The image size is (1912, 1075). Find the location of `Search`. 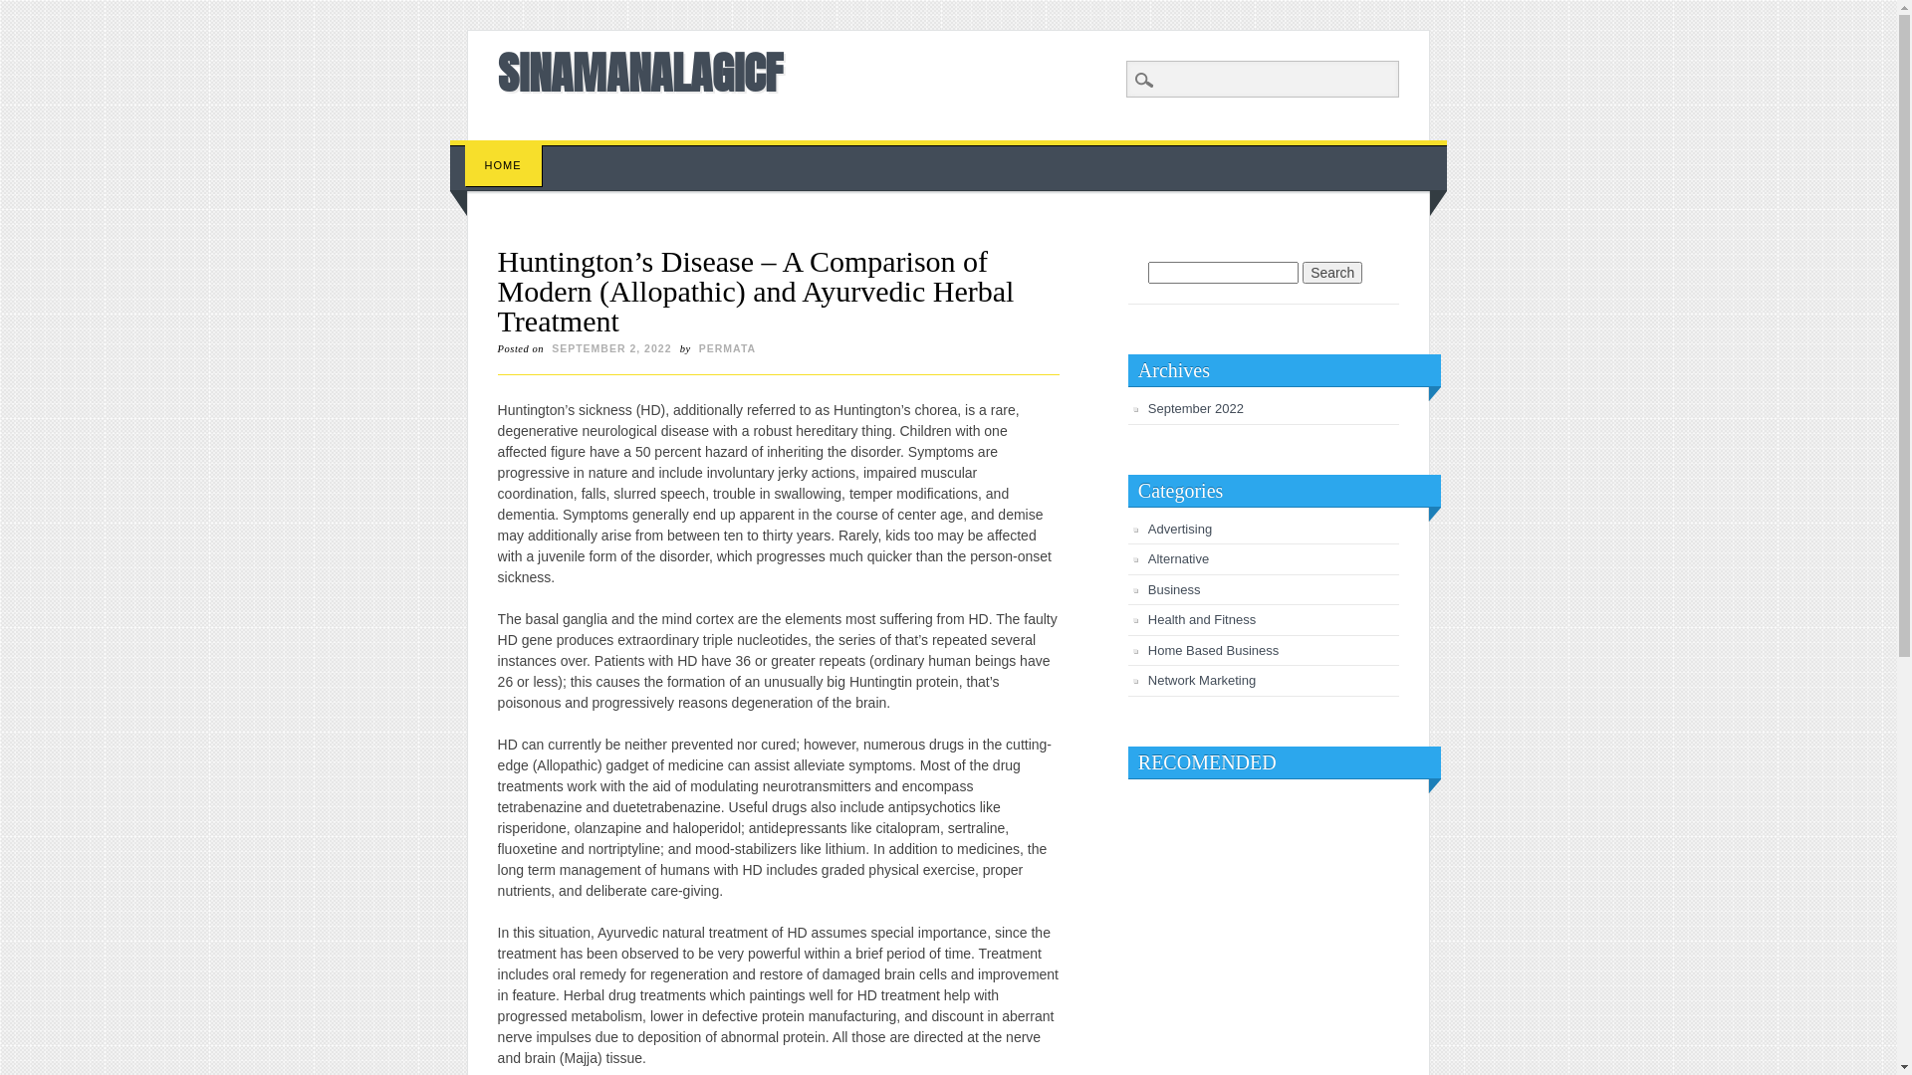

Search is located at coordinates (1332, 273).